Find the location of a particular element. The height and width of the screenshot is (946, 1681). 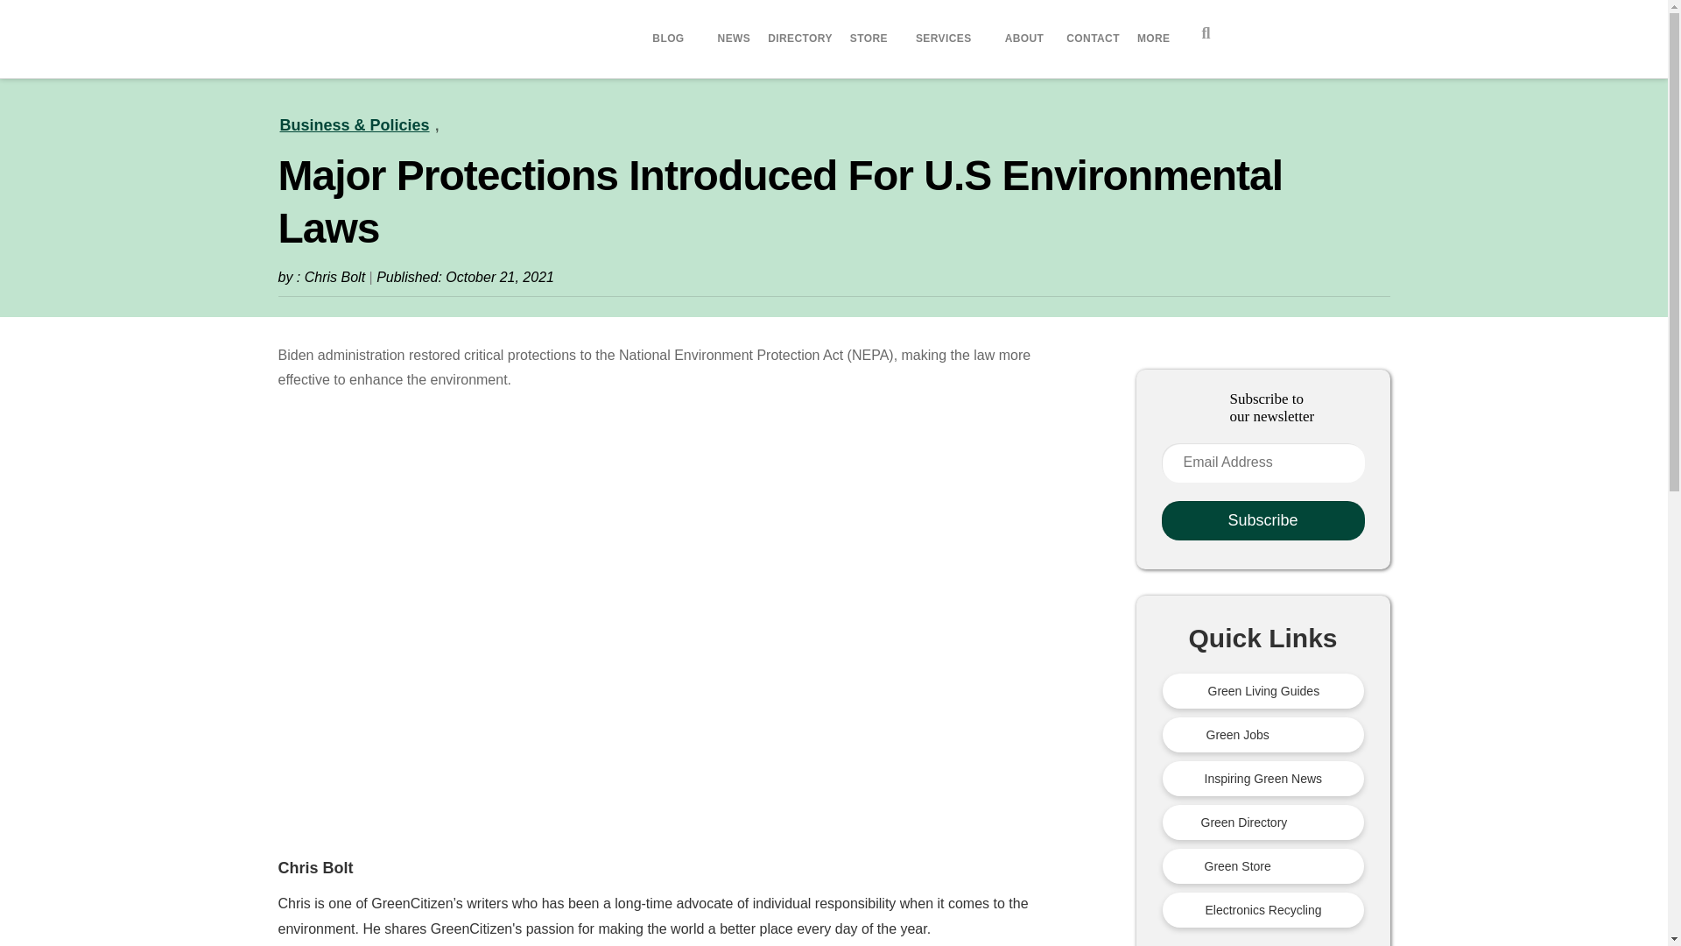

SERVICES is located at coordinates (946, 39).